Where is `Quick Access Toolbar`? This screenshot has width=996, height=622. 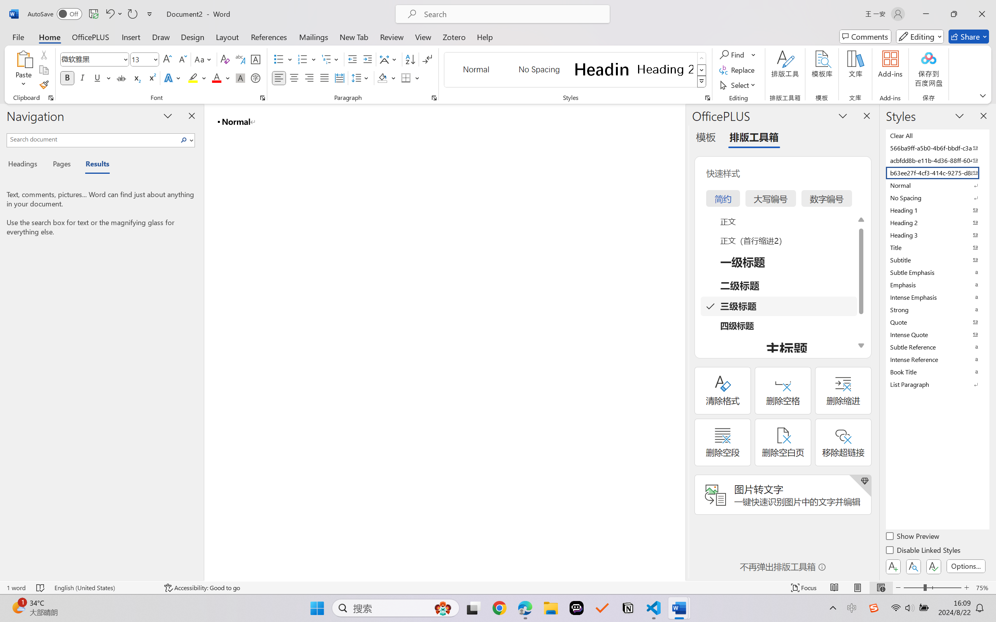 Quick Access Toolbar is located at coordinates (92, 14).